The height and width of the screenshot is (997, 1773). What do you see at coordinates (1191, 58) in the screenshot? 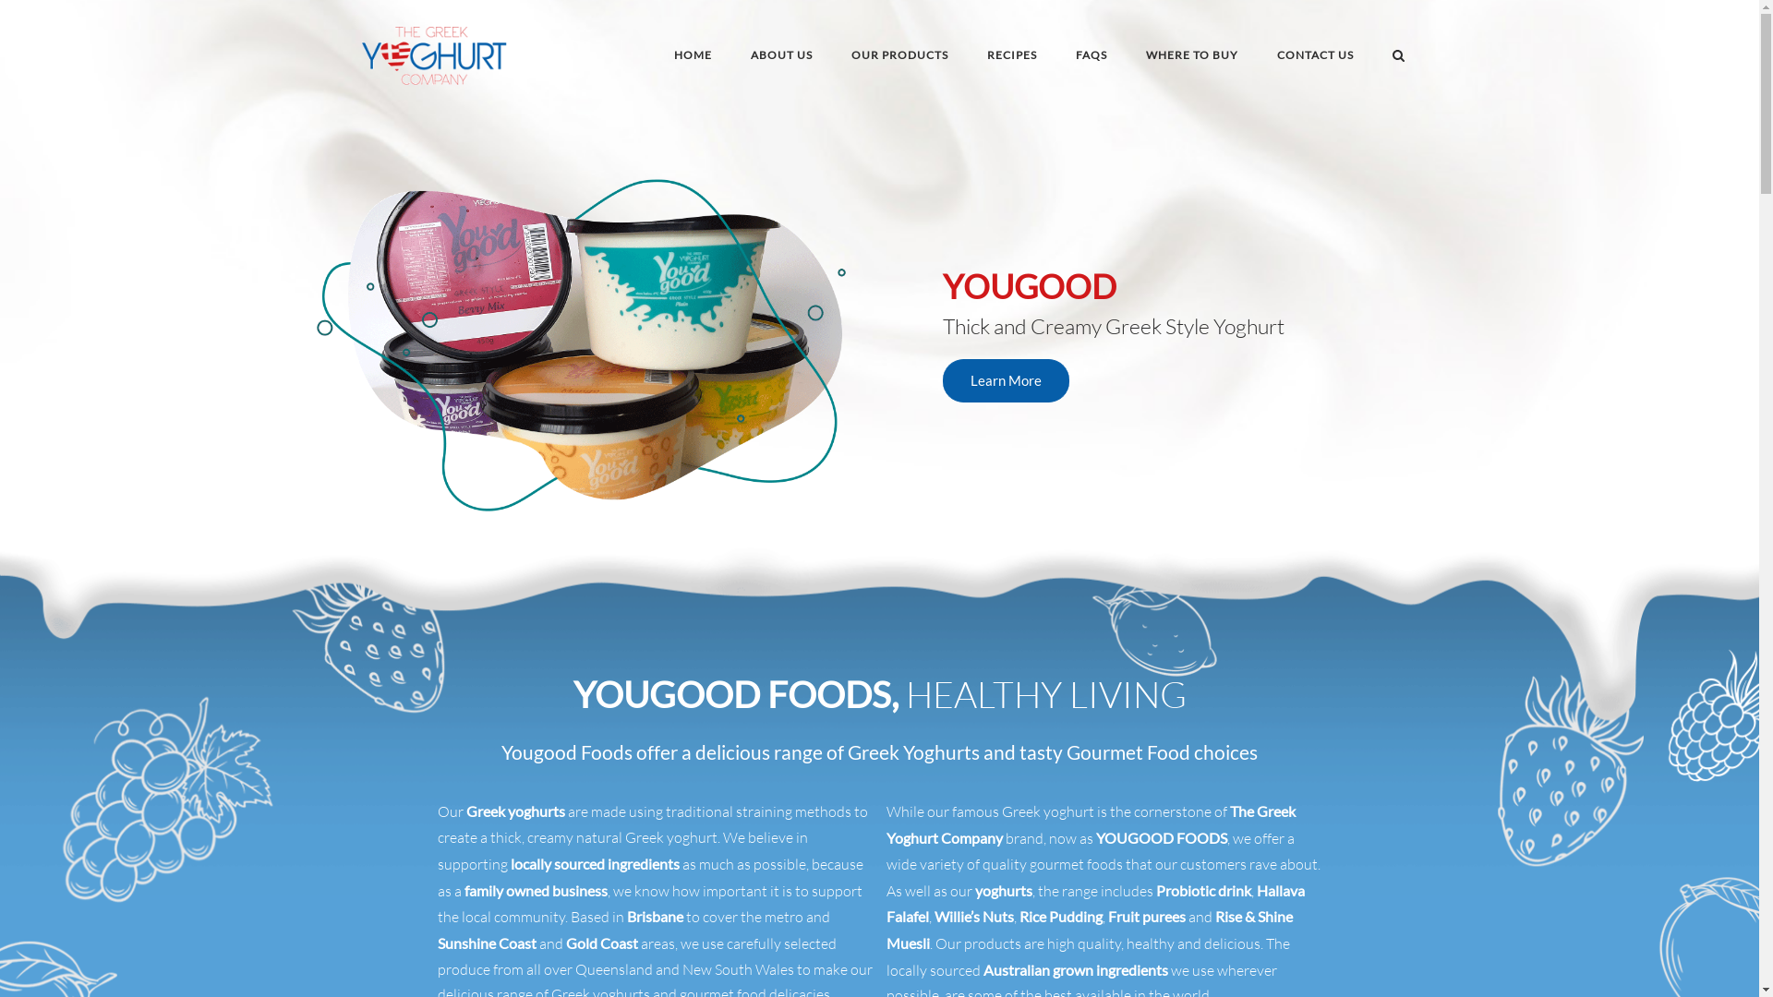
I see `WHERE TO BUY` at bounding box center [1191, 58].